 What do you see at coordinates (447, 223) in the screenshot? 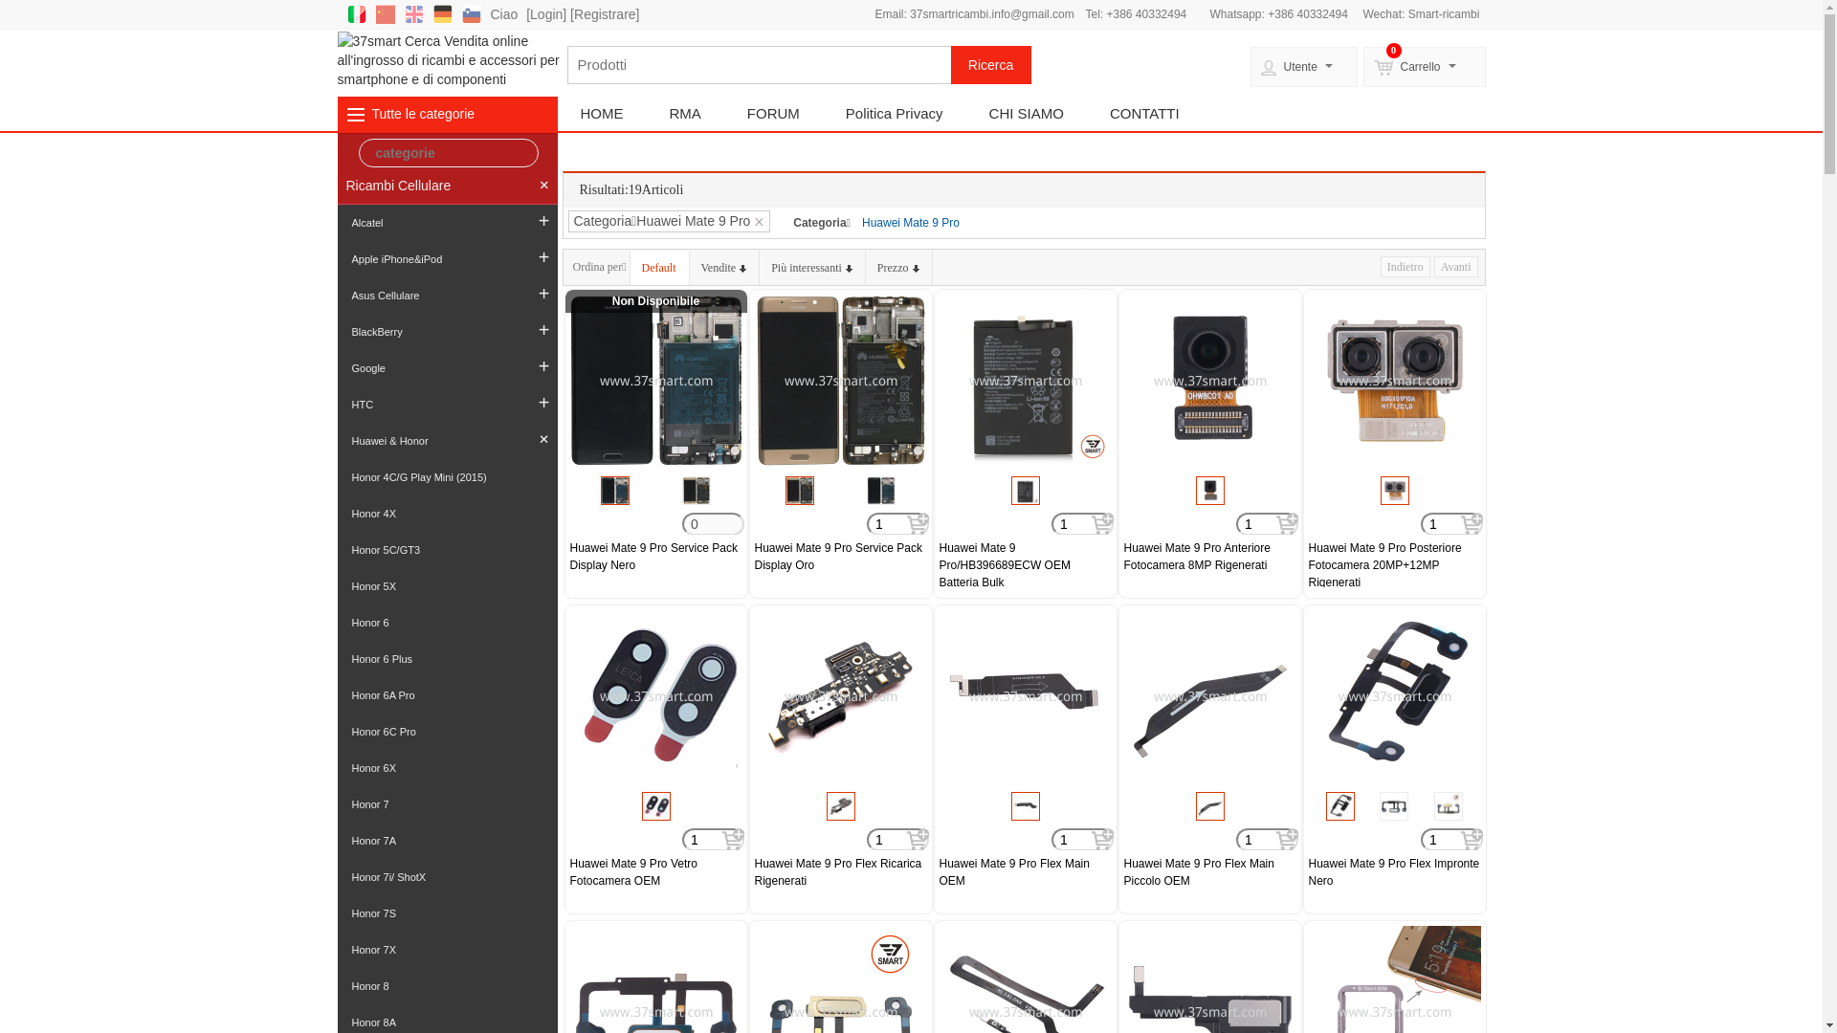
I see `Alcatel
+` at bounding box center [447, 223].